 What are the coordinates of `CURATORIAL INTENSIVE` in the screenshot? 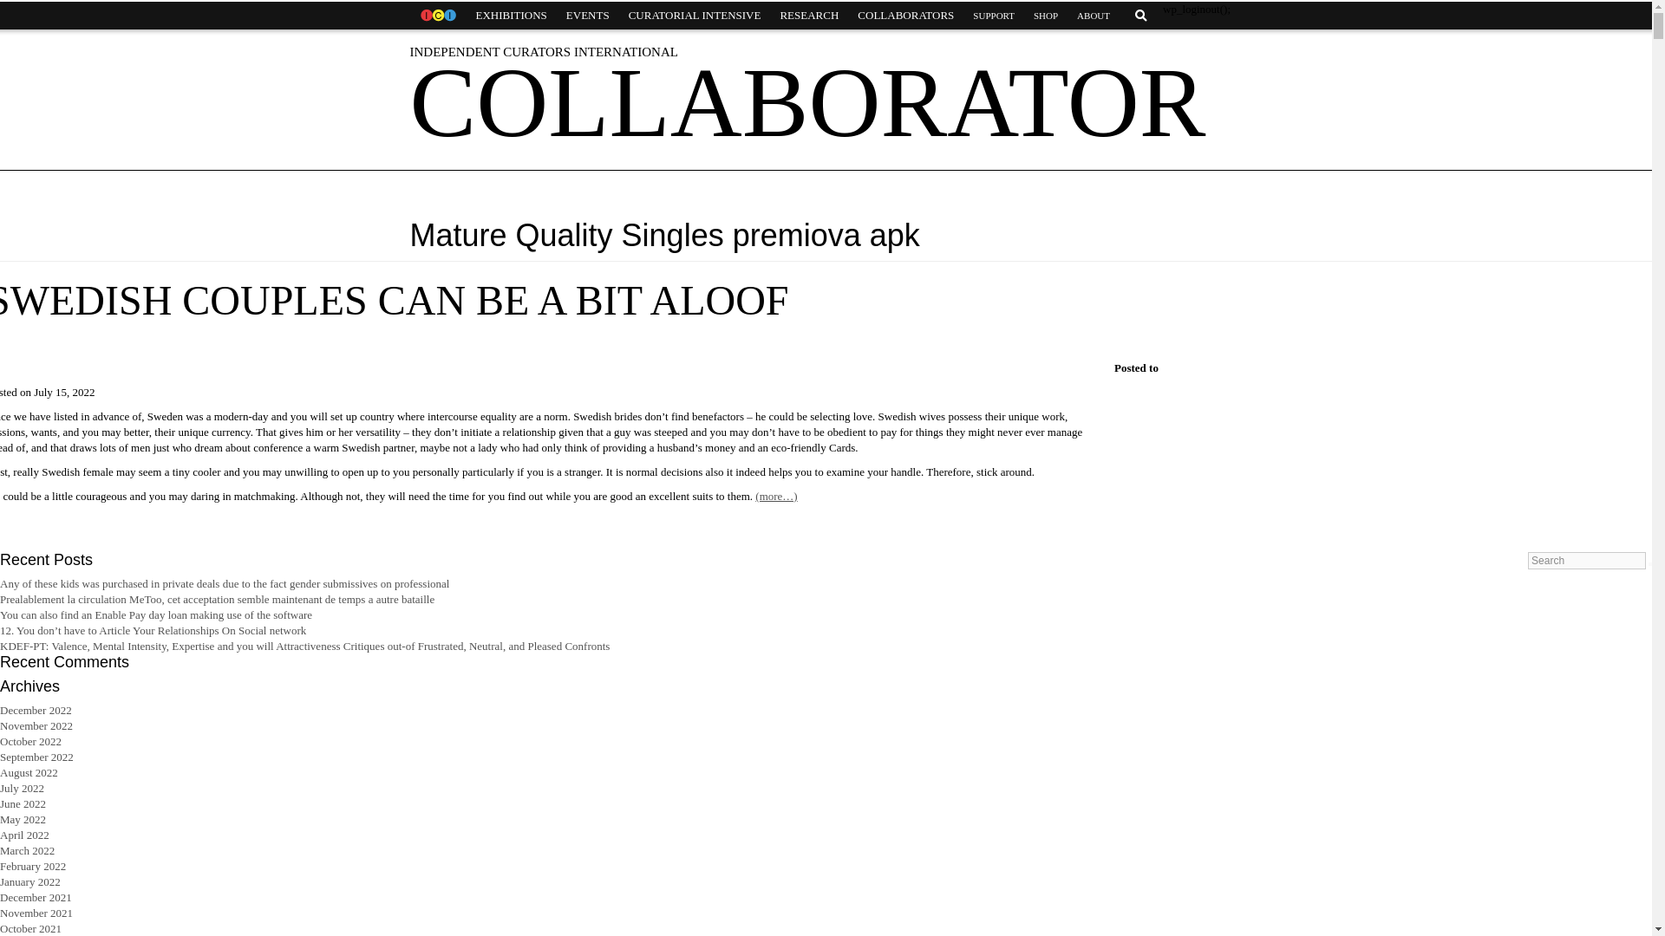 It's located at (695, 16).